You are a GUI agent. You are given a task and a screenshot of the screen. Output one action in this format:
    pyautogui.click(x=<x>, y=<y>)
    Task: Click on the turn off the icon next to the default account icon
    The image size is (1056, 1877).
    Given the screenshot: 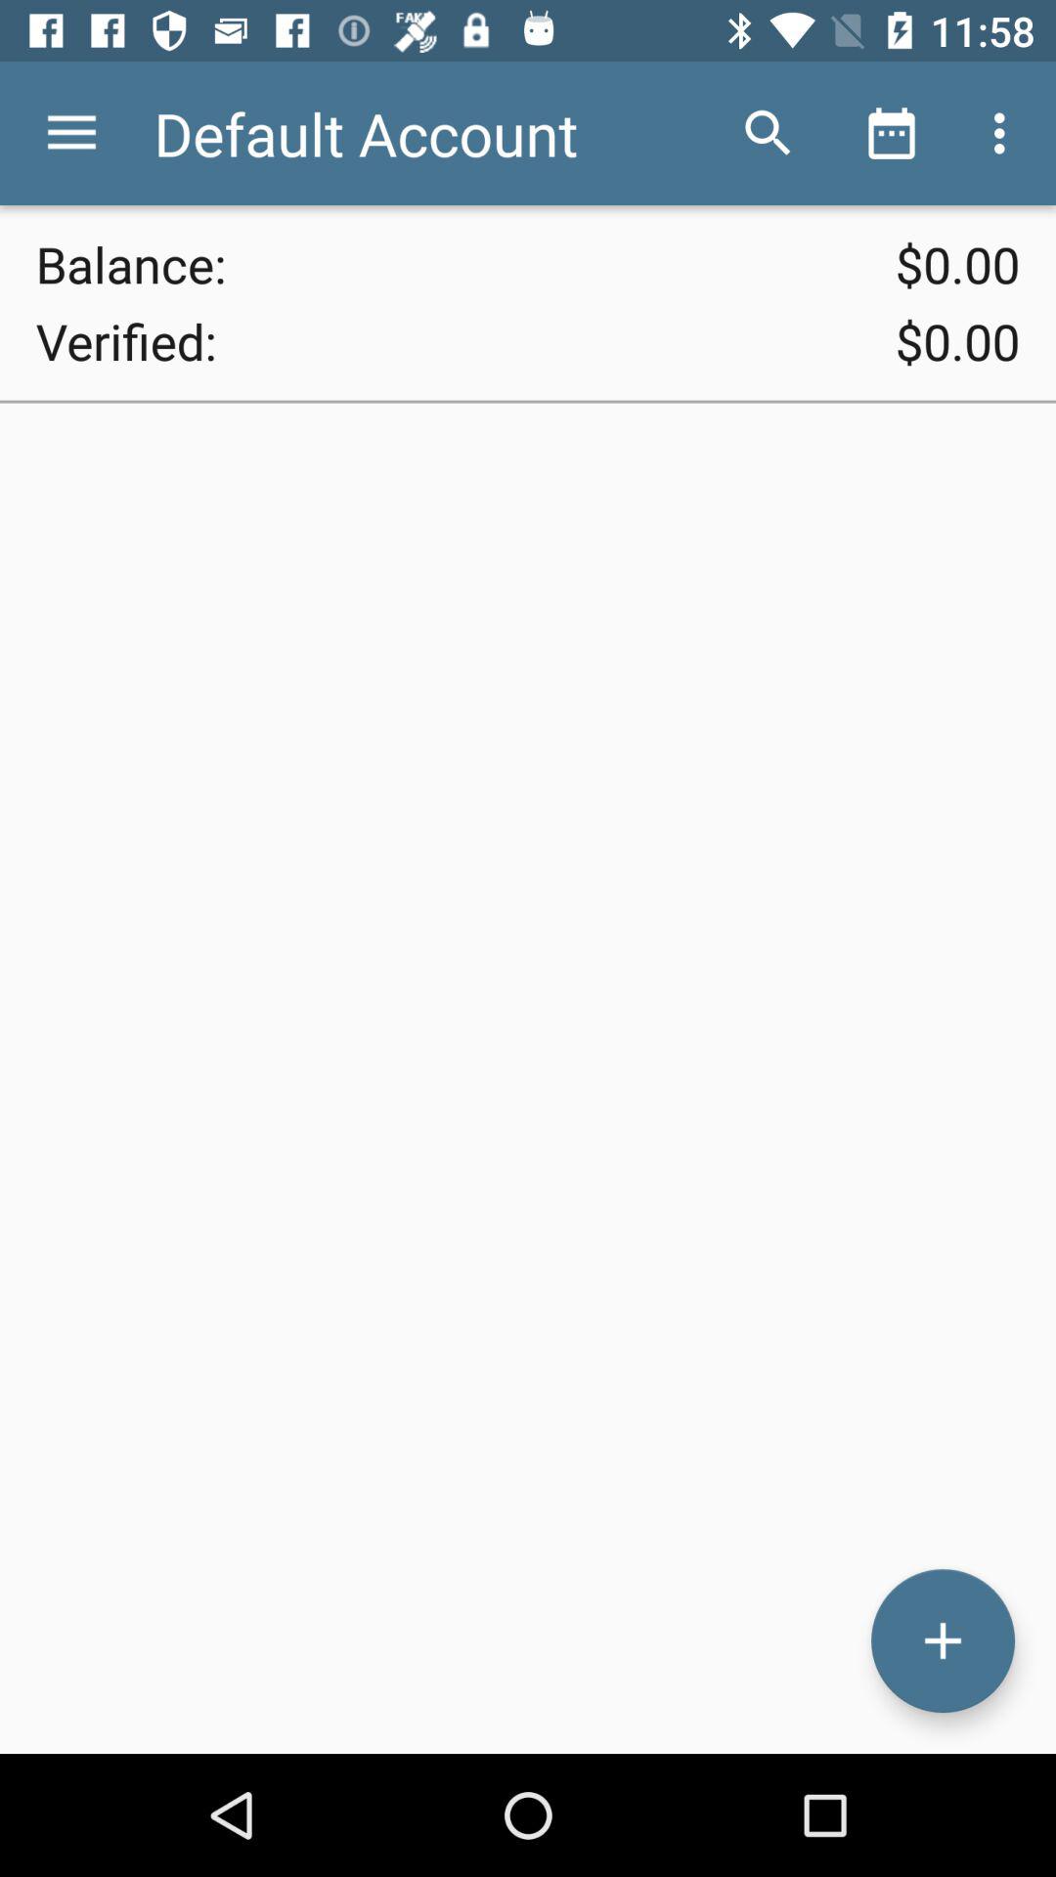 What is the action you would take?
    pyautogui.click(x=71, y=133)
    